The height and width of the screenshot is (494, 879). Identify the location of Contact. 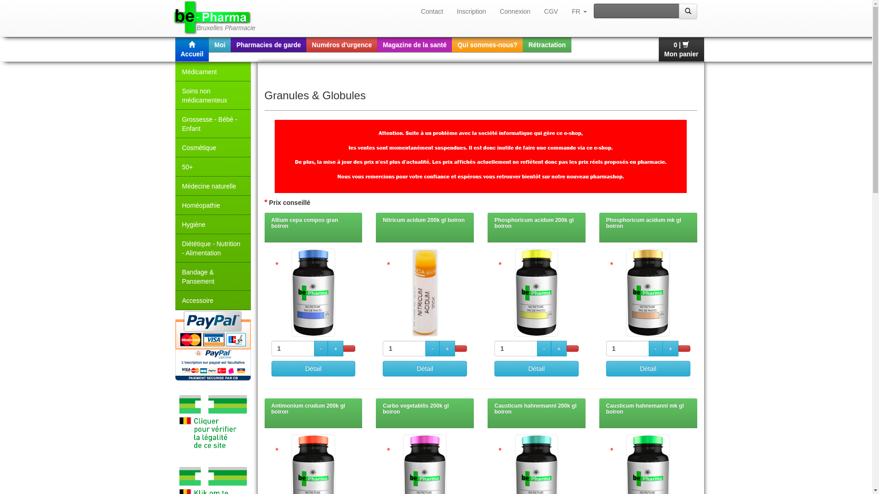
(432, 11).